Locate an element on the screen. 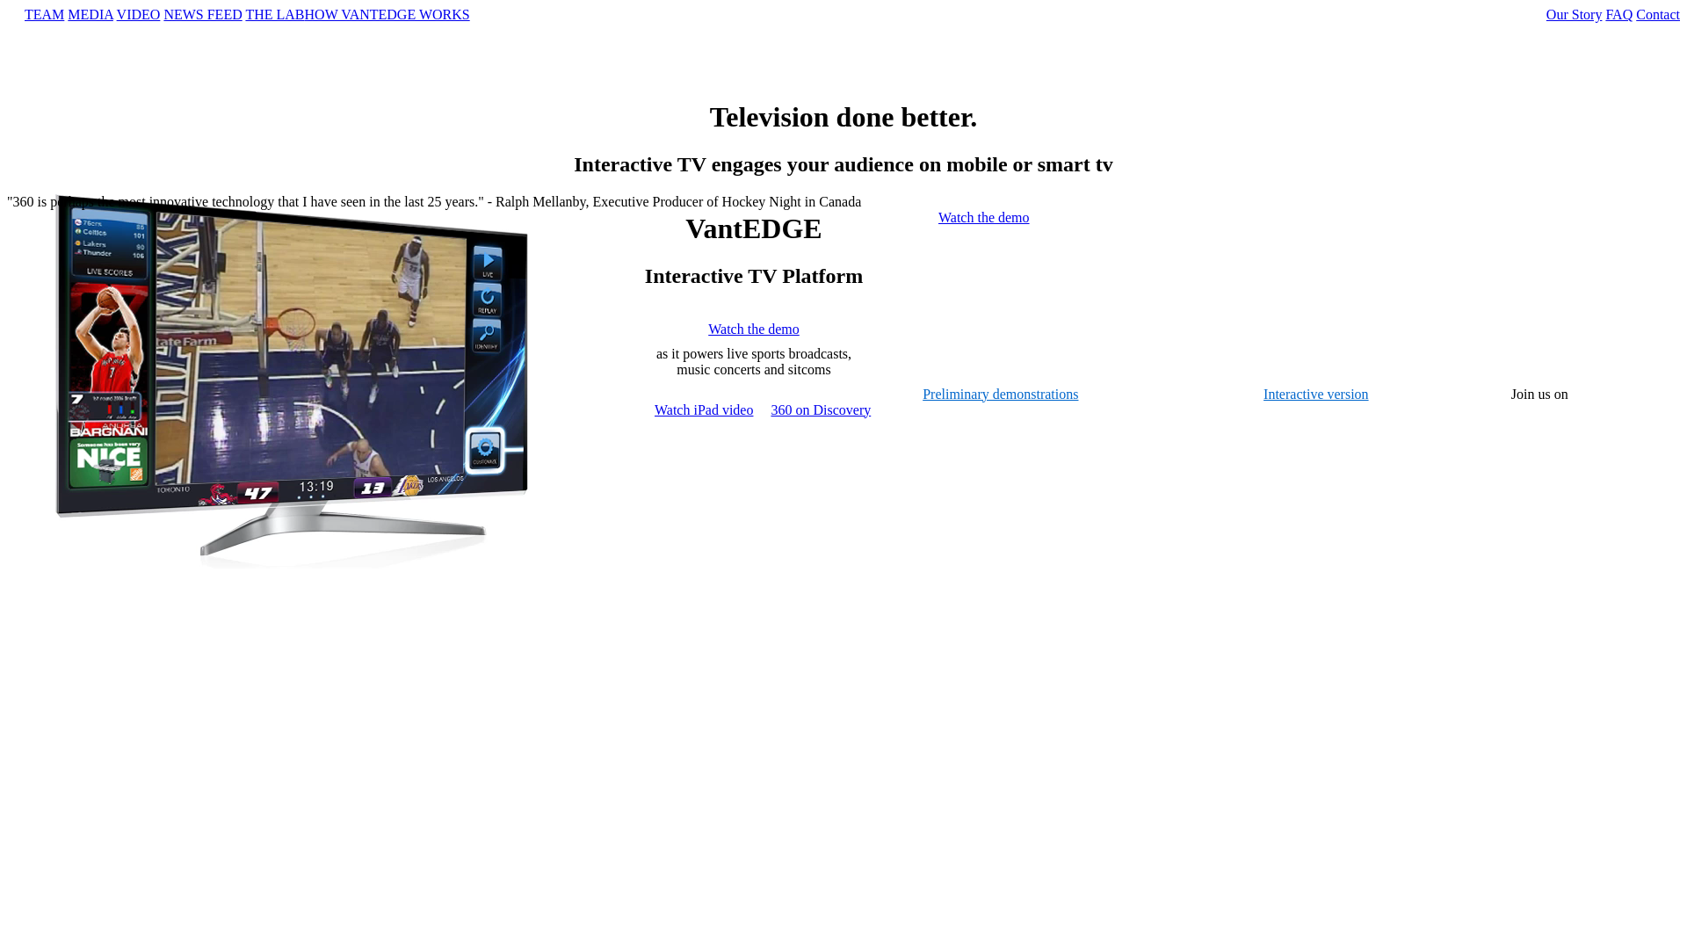 This screenshot has width=1687, height=949. Contact is located at coordinates (1658, 14).